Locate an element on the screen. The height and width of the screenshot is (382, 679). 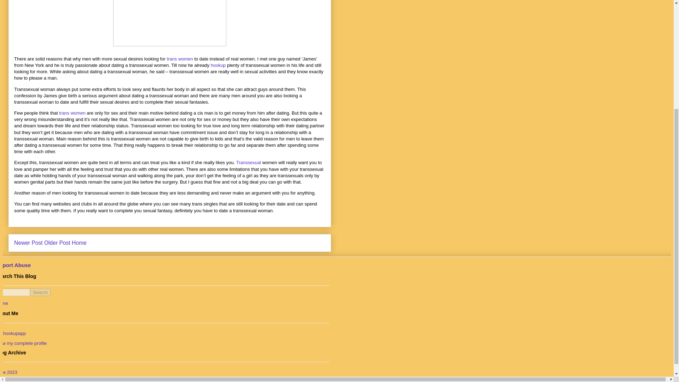
June 2023 is located at coordinates (8, 372).